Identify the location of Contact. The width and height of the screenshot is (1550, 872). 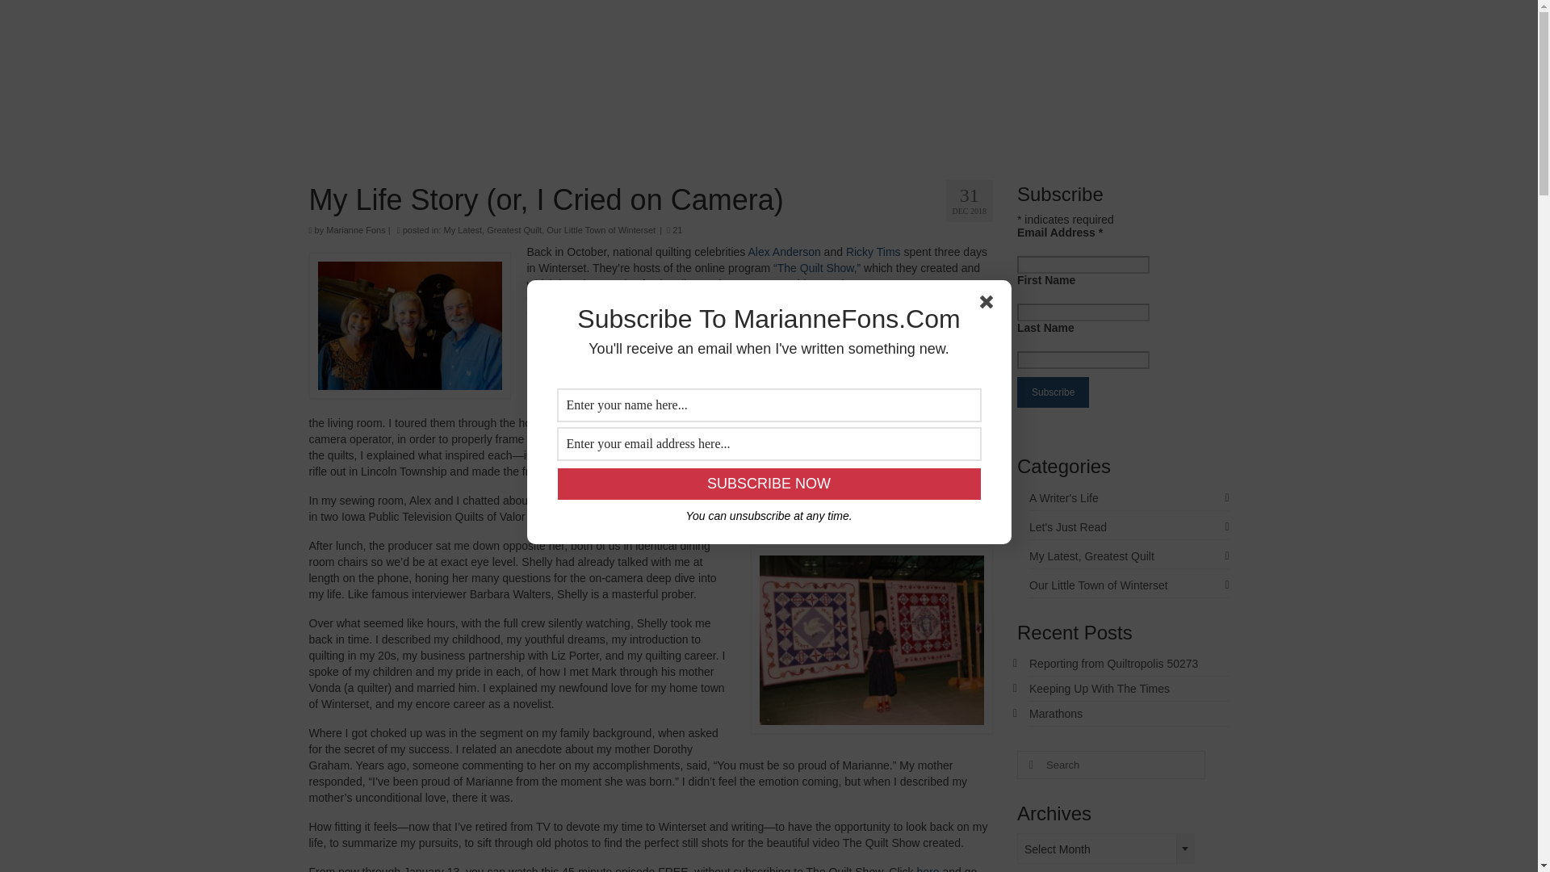
(840, 127).